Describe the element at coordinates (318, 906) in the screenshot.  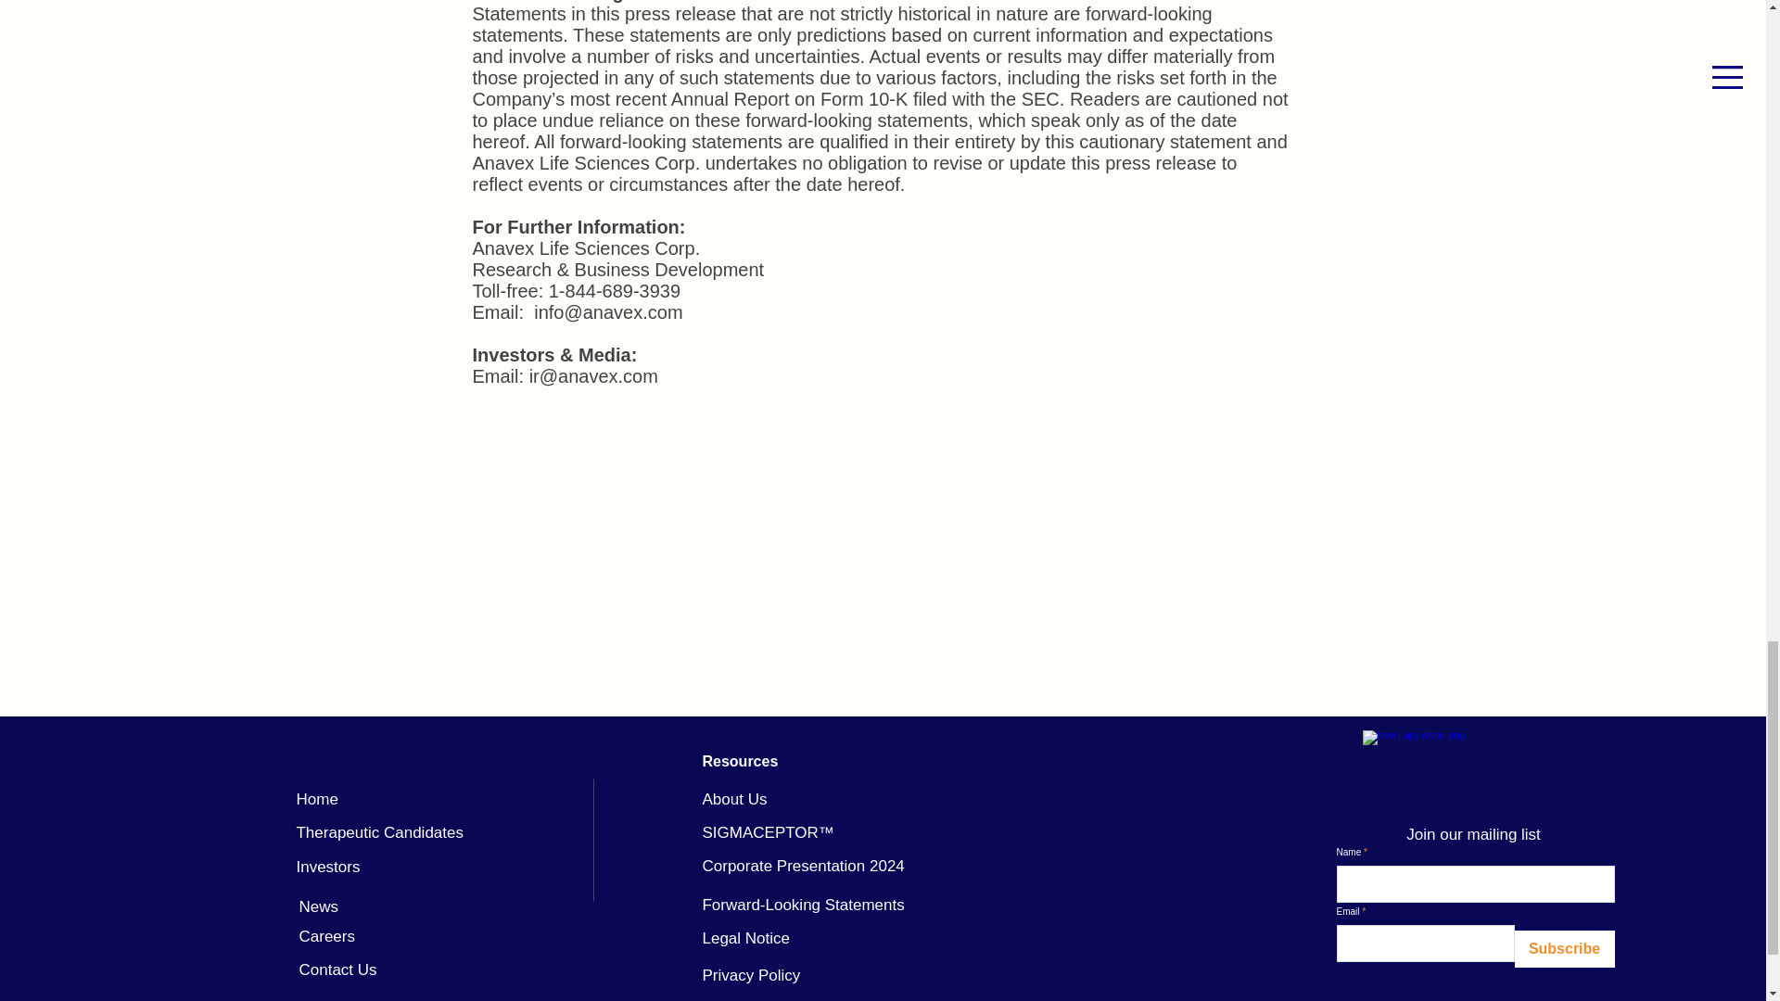
I see `News` at that location.